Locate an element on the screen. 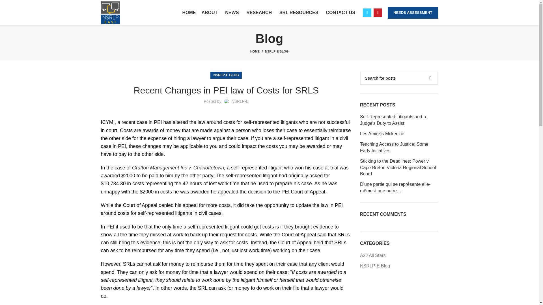 The image size is (543, 305). NEWS is located at coordinates (232, 12).